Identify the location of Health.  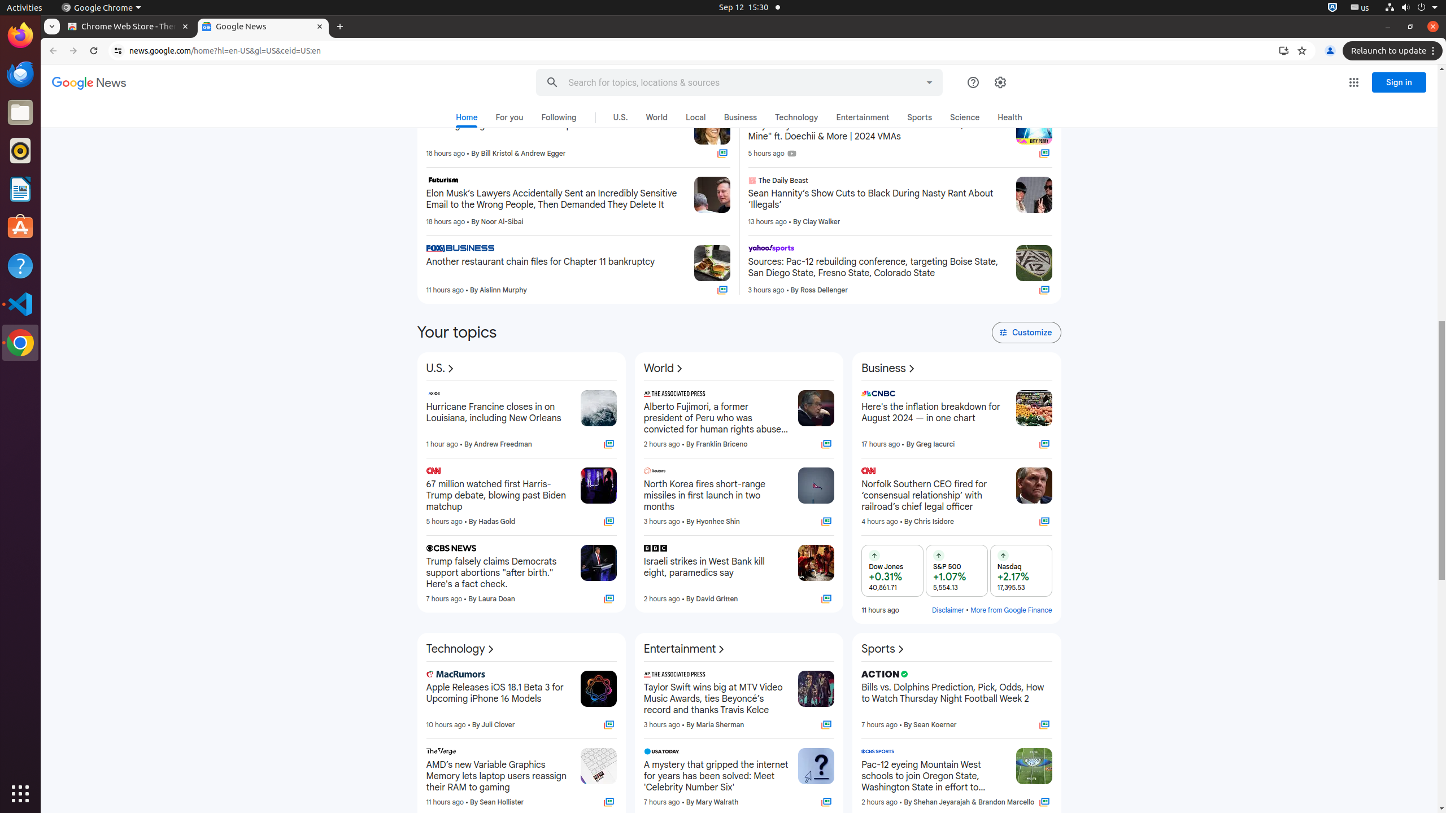
(1010, 117).